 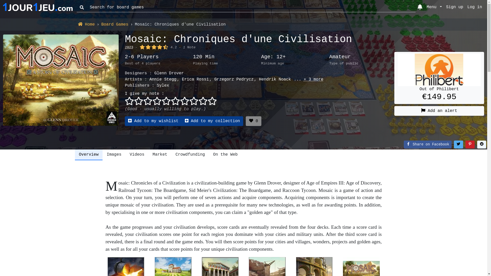 What do you see at coordinates (153, 121) in the screenshot?
I see `Add to my wishlist` at bounding box center [153, 121].